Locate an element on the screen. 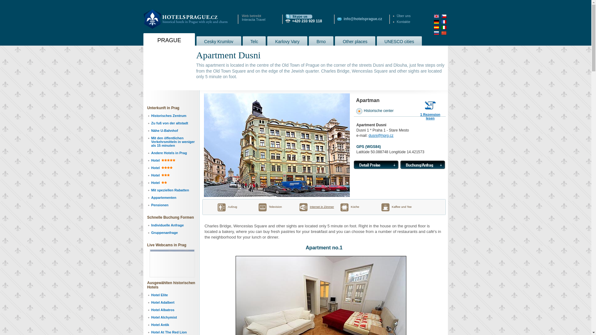 The width and height of the screenshot is (596, 335). wi-fi, free of charge is located at coordinates (322, 207).